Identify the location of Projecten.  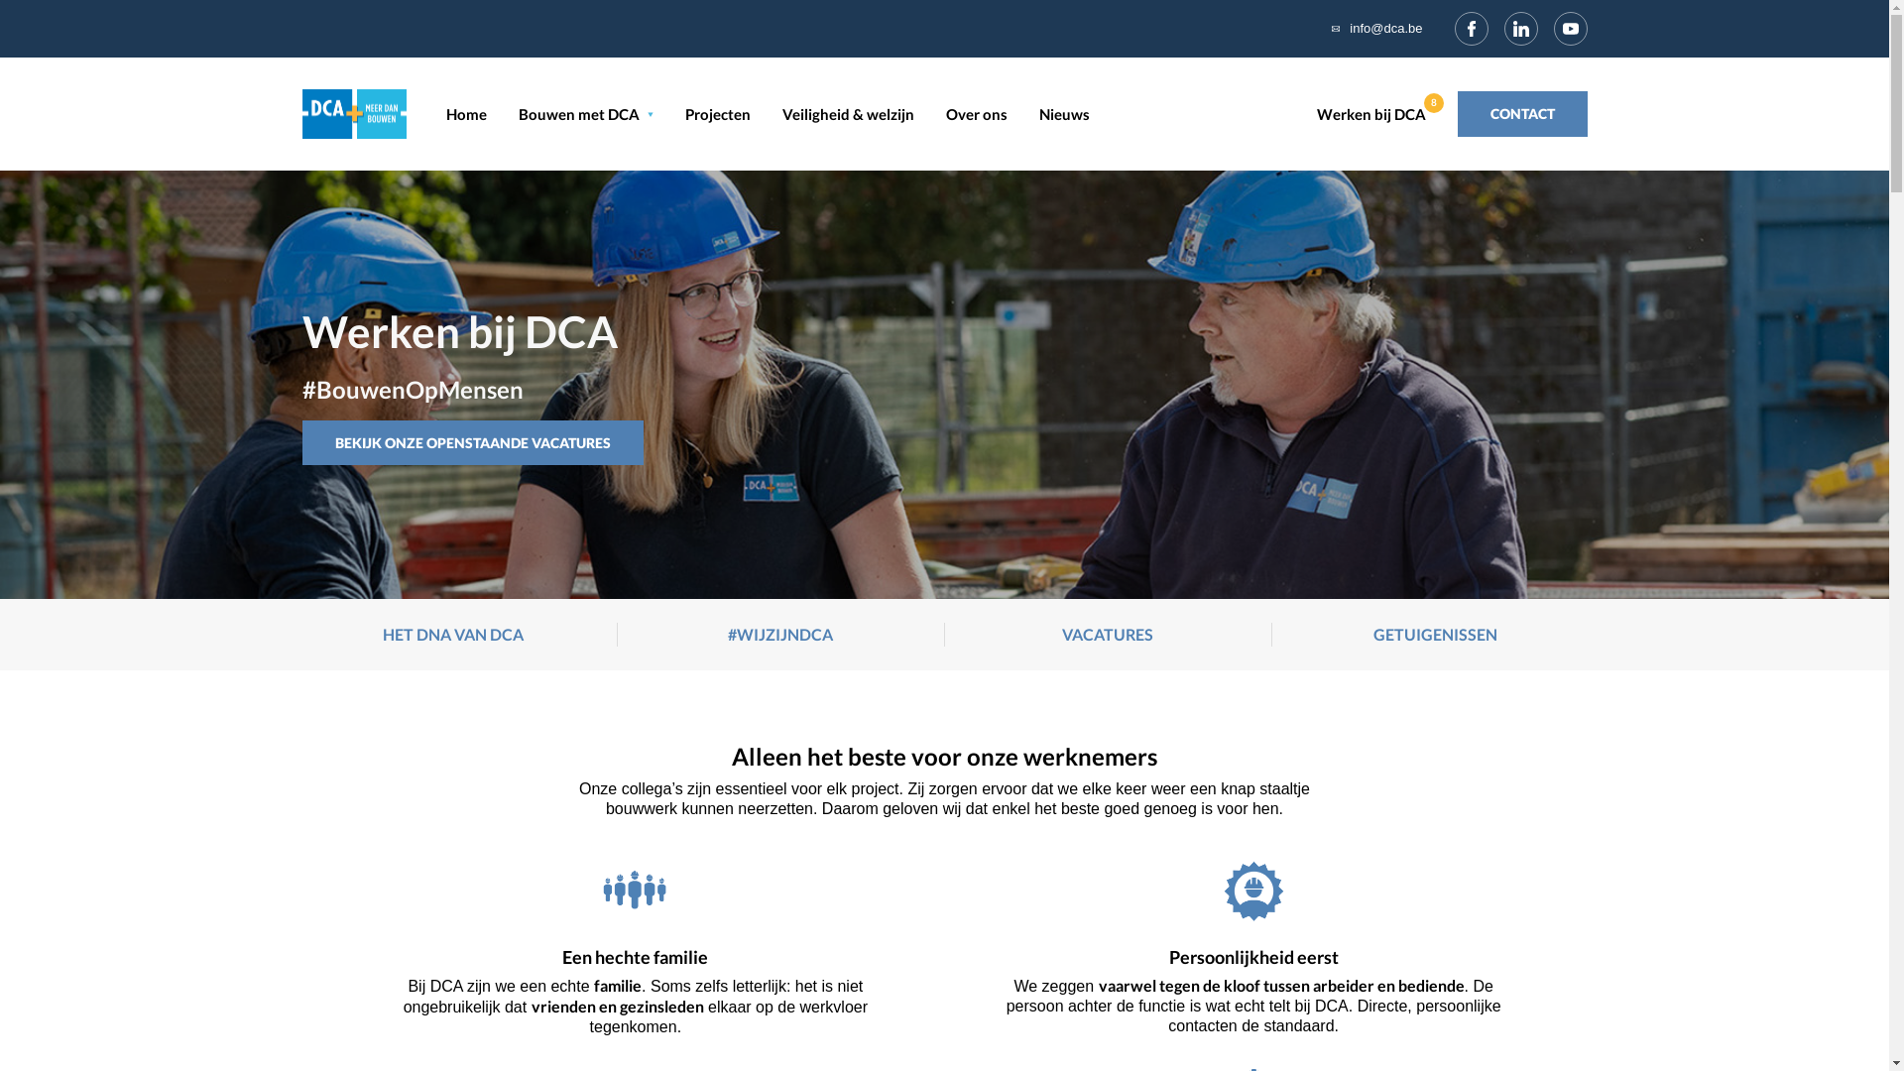
(717, 114).